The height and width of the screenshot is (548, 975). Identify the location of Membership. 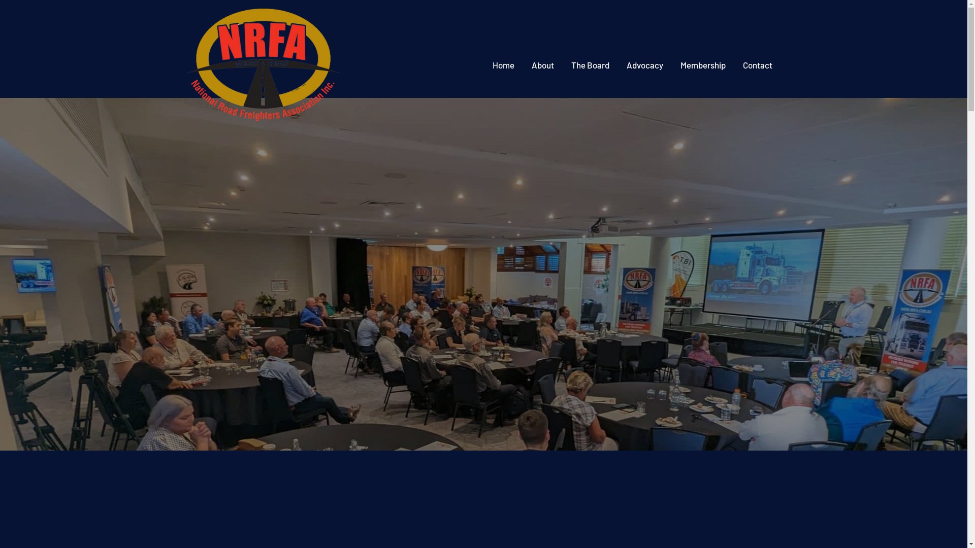
(703, 65).